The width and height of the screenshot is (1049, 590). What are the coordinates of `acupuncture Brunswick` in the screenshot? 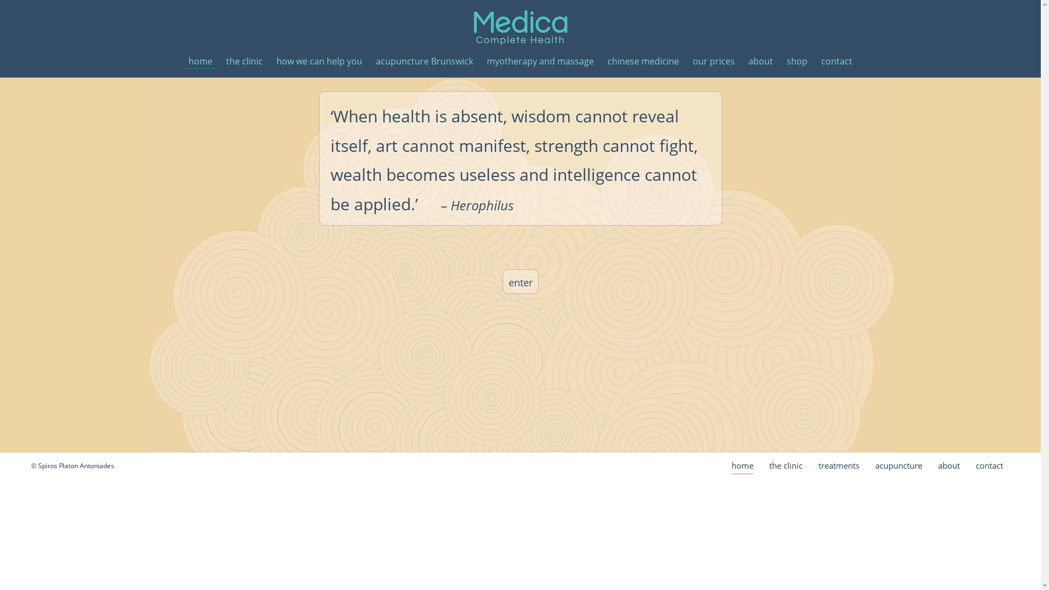 It's located at (425, 62).